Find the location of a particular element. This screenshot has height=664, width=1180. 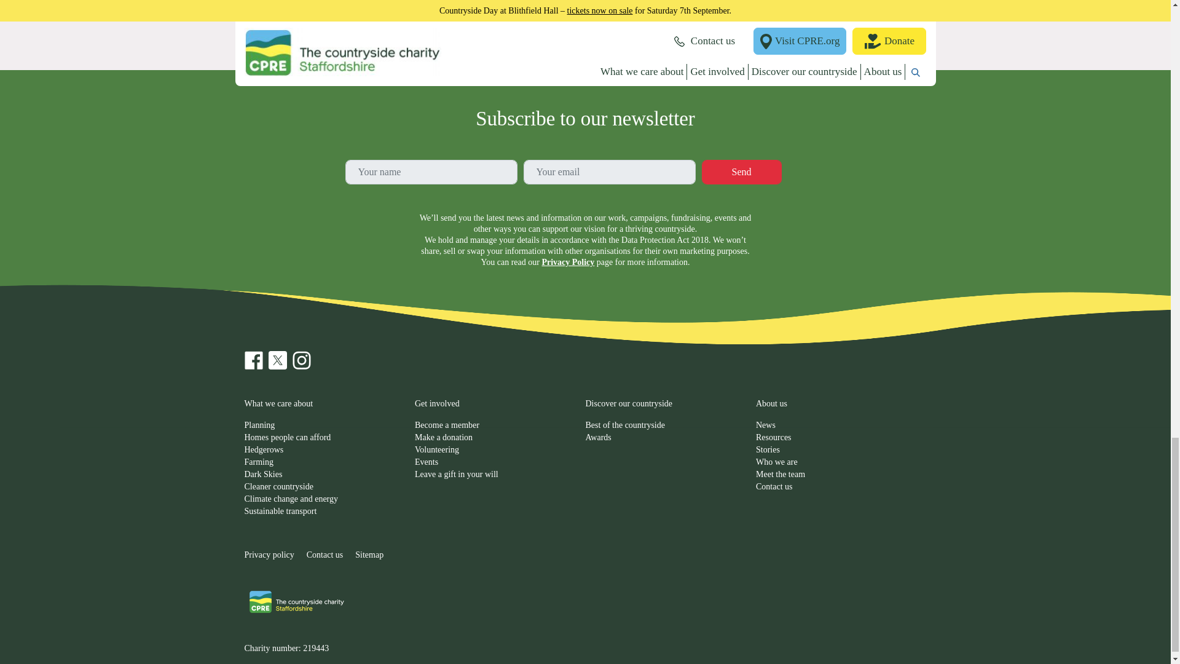

Star Count 2021: explore what we learned is located at coordinates (848, 14).